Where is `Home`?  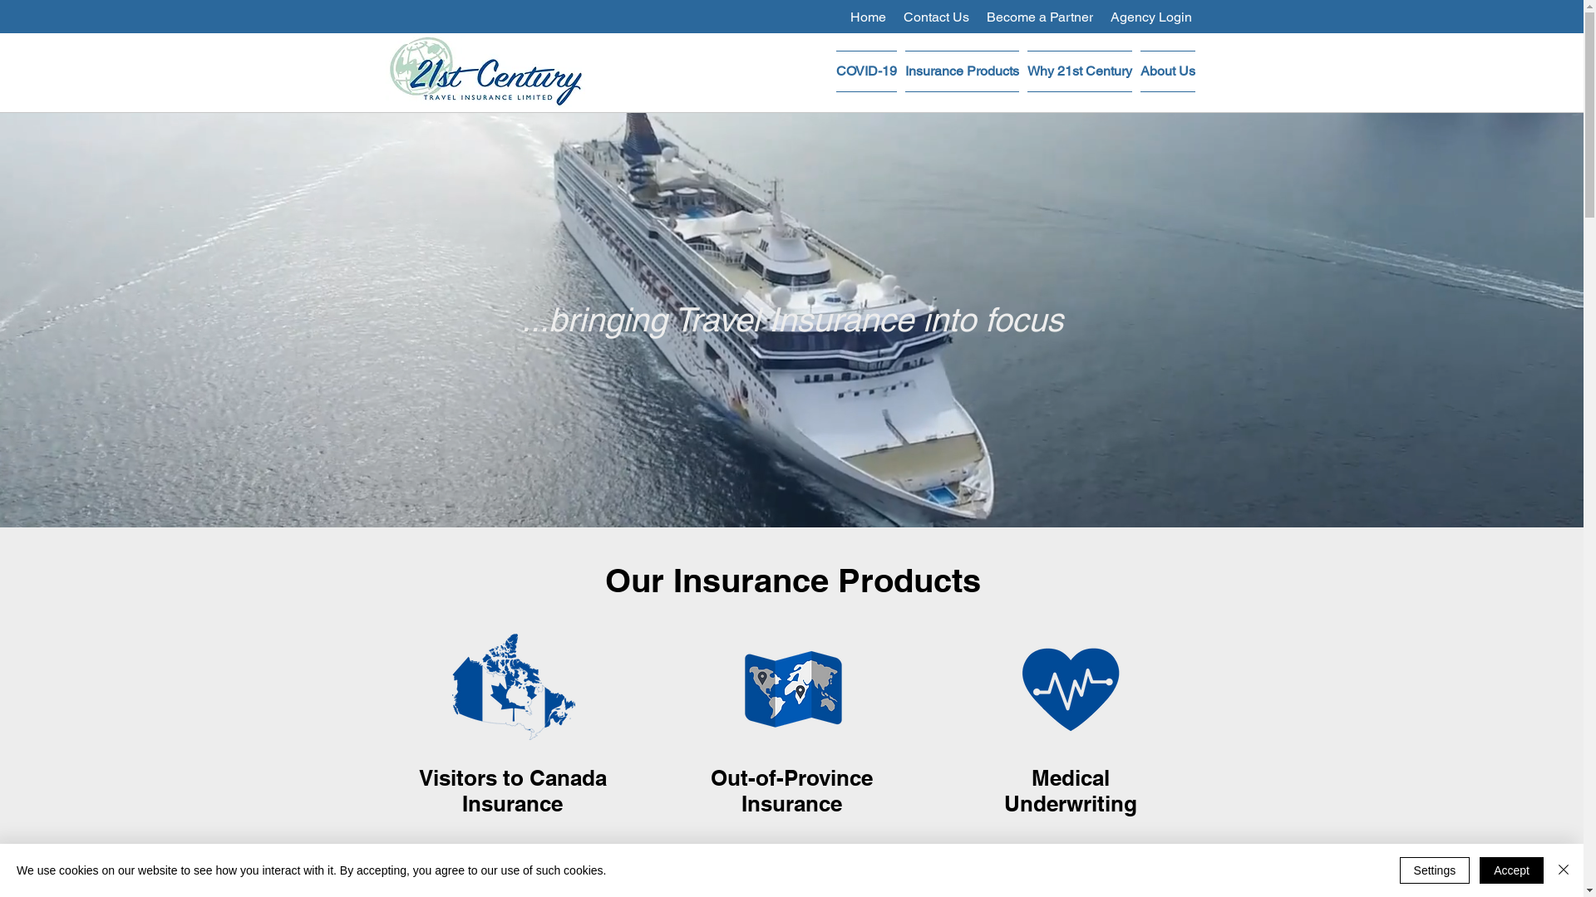
Home is located at coordinates (868, 17).